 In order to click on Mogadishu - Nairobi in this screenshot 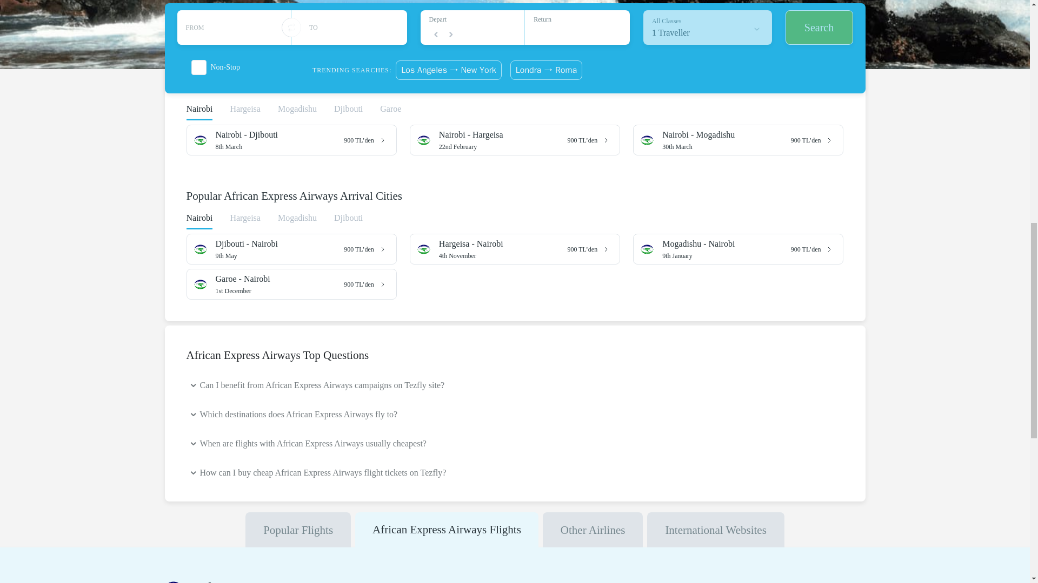, I will do `click(727, 139)`.